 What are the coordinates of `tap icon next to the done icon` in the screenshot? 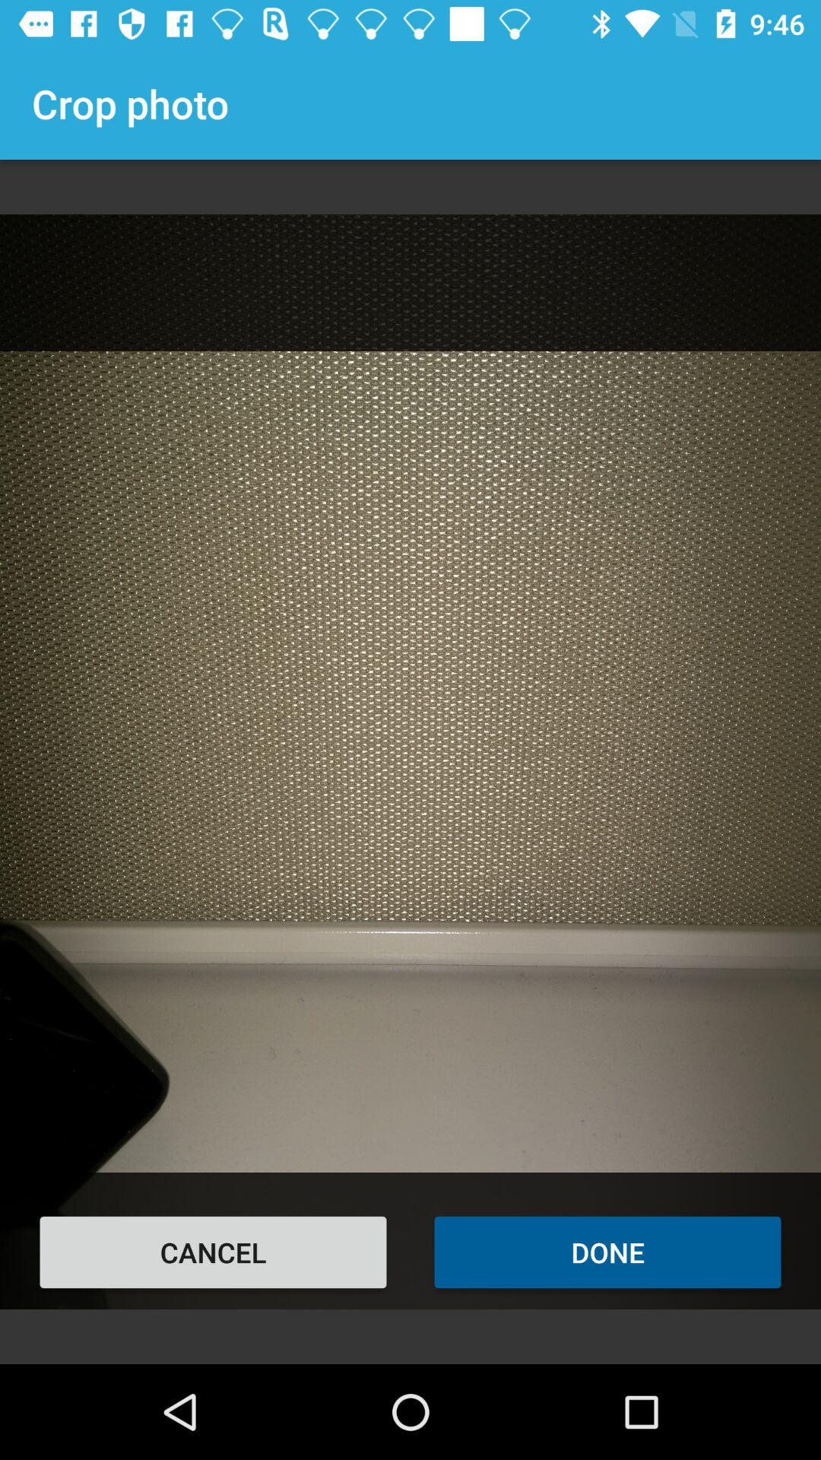 It's located at (213, 1252).